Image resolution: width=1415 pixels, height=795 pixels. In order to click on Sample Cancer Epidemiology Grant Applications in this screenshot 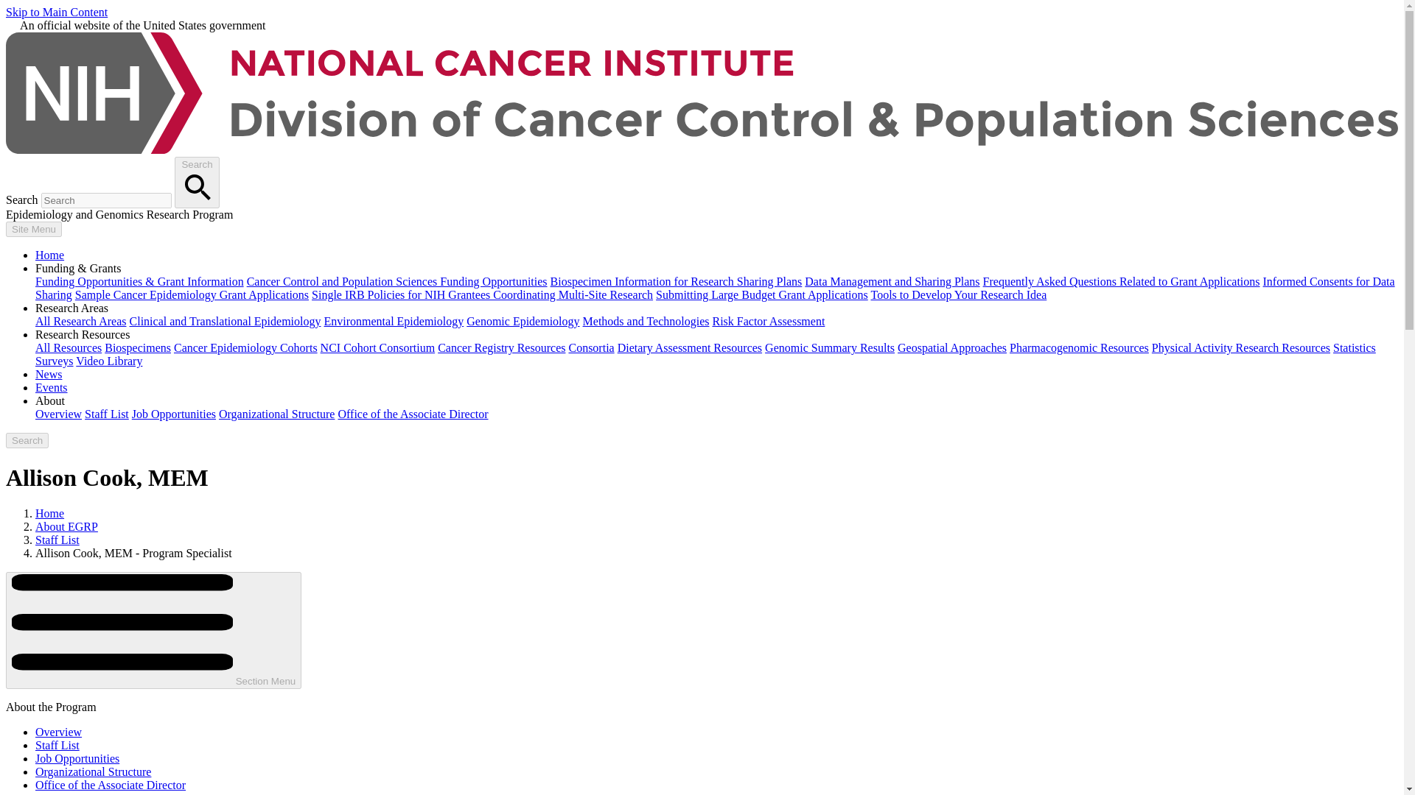, I will do `click(192, 294)`.